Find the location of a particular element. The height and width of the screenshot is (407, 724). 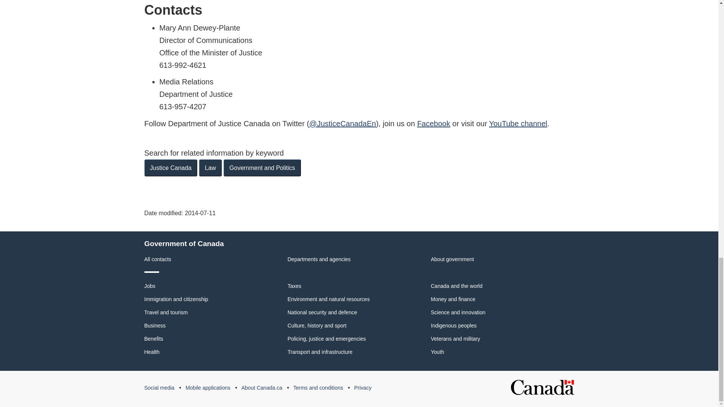

Justice Canada is located at coordinates (170, 168).